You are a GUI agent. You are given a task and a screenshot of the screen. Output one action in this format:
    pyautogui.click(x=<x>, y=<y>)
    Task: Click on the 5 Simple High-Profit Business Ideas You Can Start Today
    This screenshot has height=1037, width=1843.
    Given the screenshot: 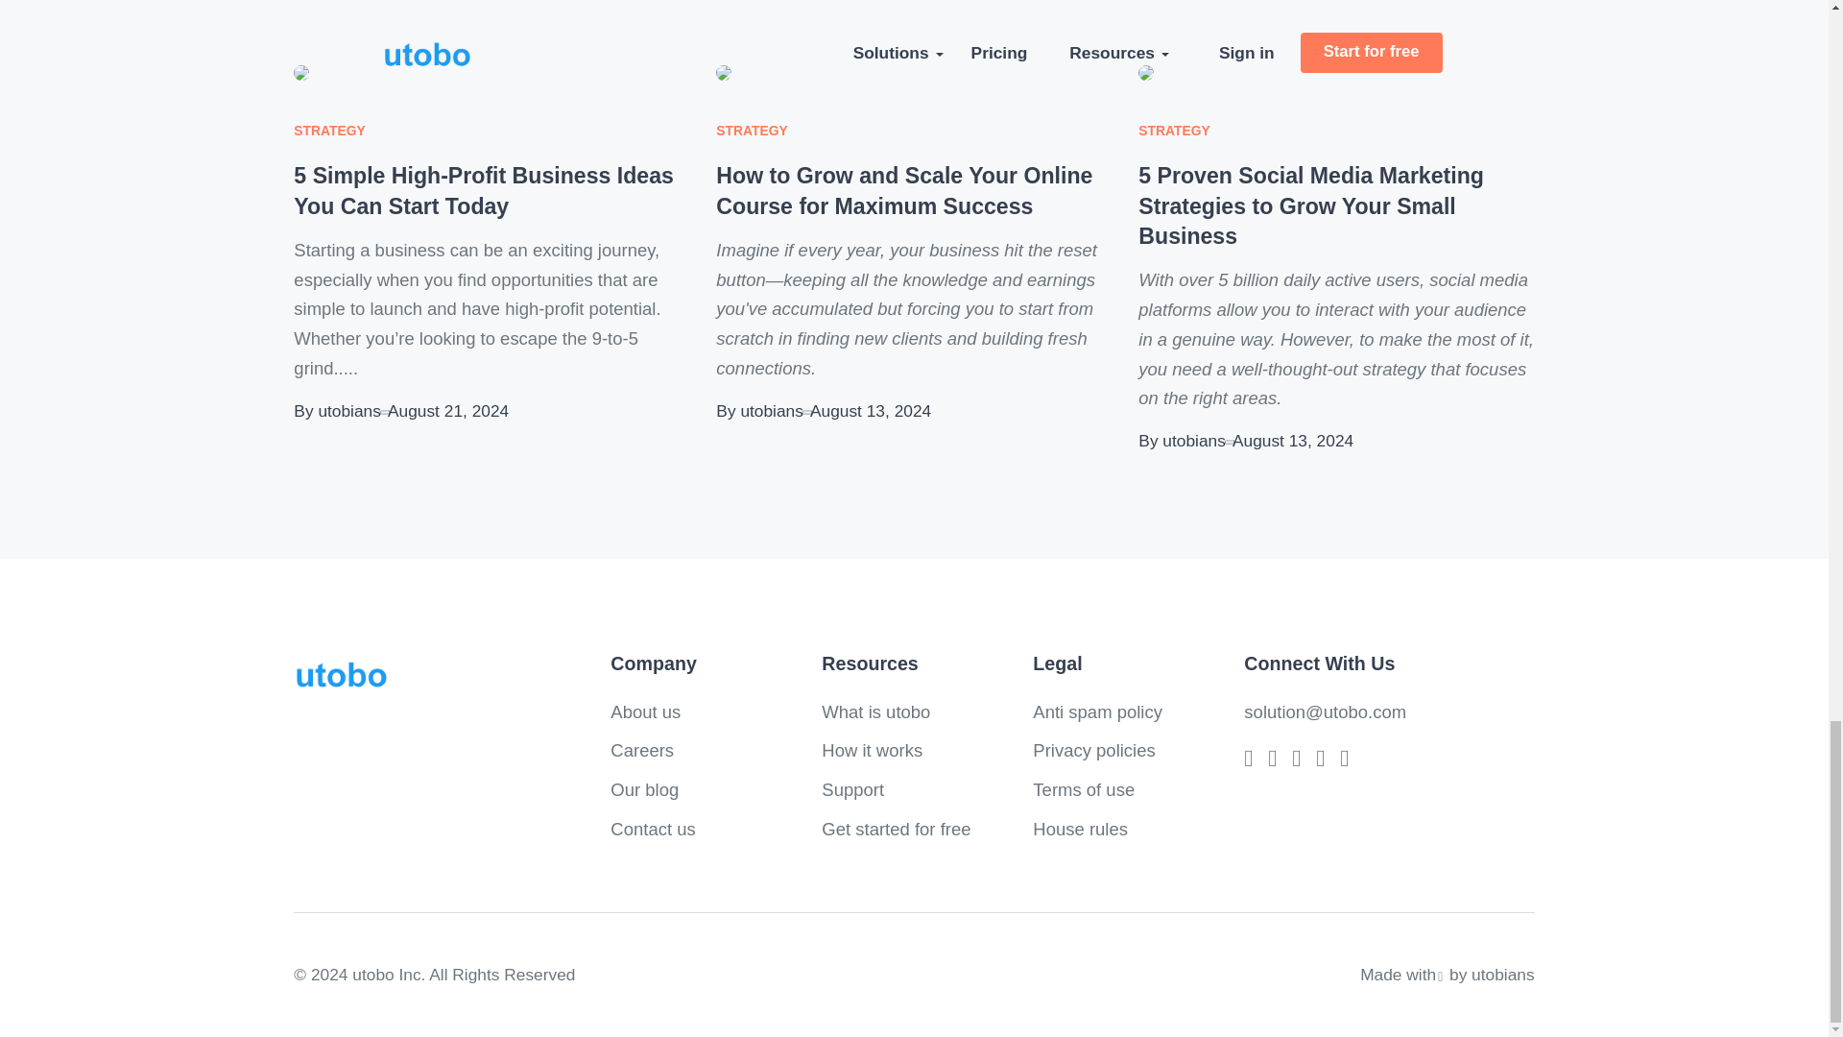 What is the action you would take?
    pyautogui.click(x=484, y=190)
    